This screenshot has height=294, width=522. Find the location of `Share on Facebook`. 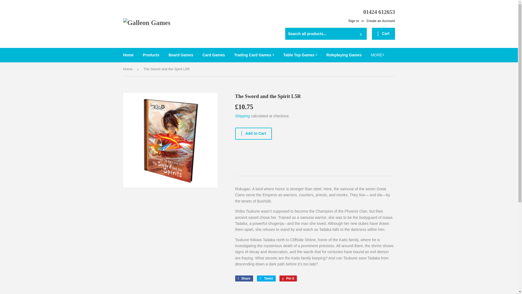

Share on Facebook is located at coordinates (244, 278).